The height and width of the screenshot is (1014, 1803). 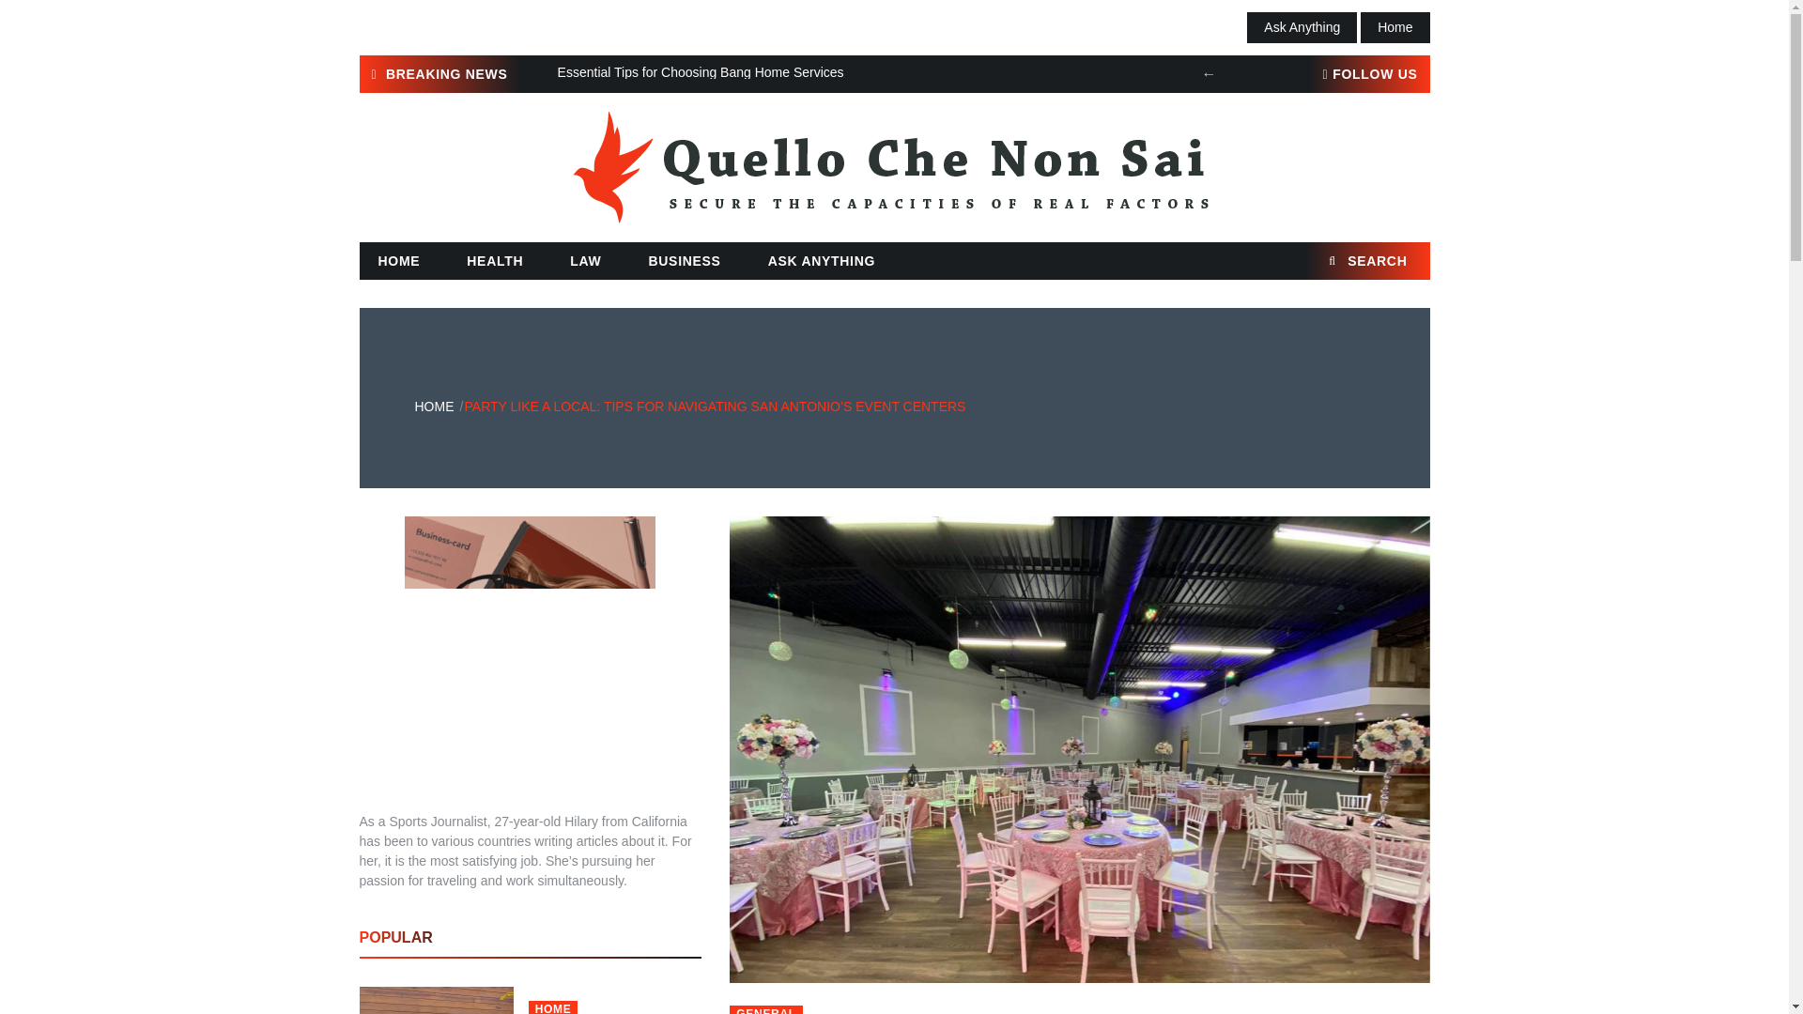 I want to click on LAW, so click(x=586, y=261).